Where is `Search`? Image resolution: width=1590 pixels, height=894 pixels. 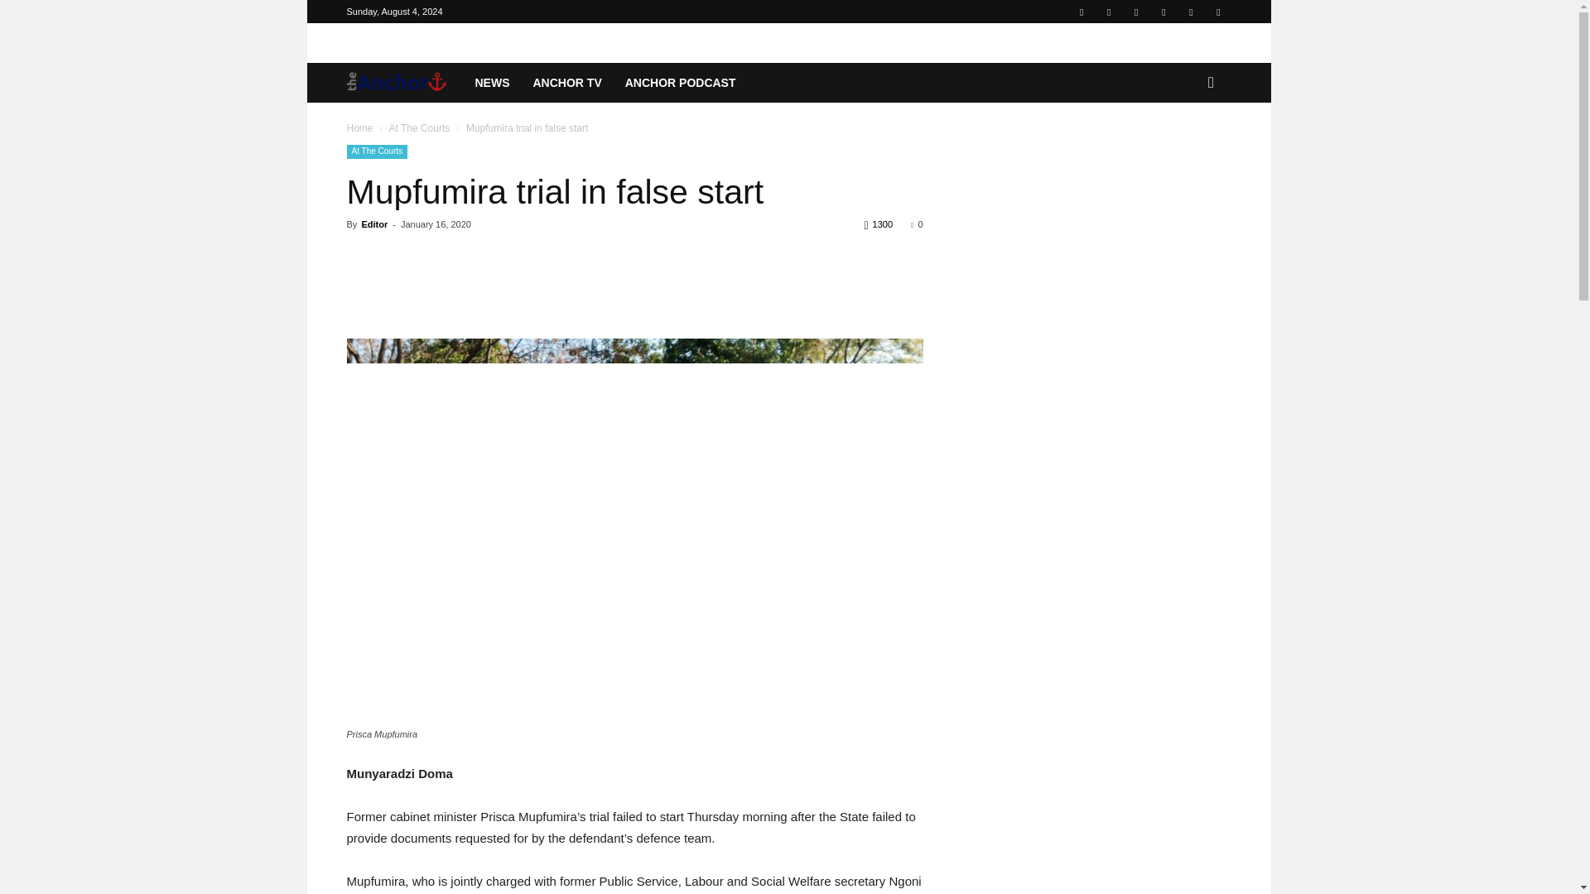
Search is located at coordinates (1184, 149).